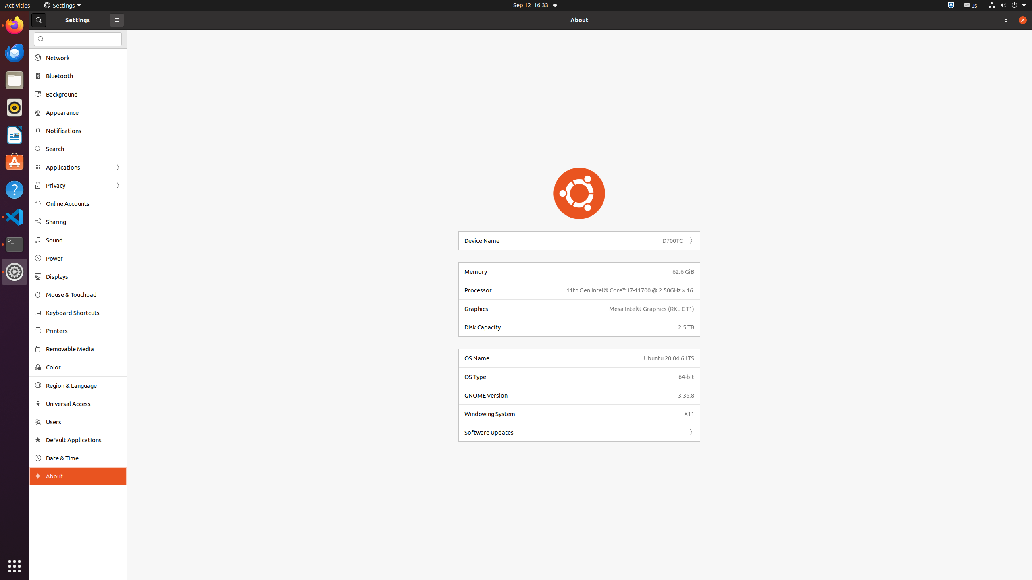 The width and height of the screenshot is (1032, 580). Describe the element at coordinates (83, 404) in the screenshot. I see `Universal Access` at that location.